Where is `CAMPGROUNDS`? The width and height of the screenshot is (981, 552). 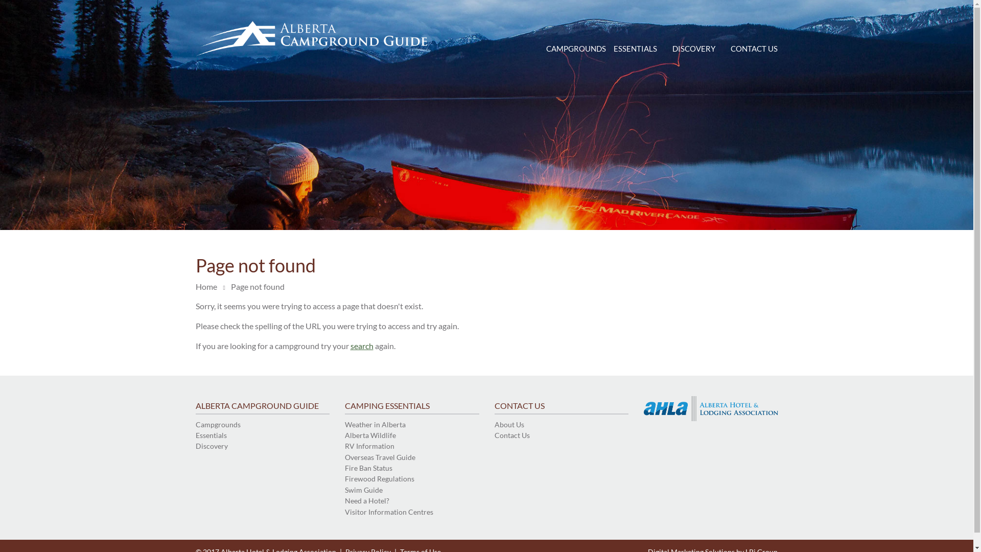
CAMPGROUNDS is located at coordinates (576, 50).